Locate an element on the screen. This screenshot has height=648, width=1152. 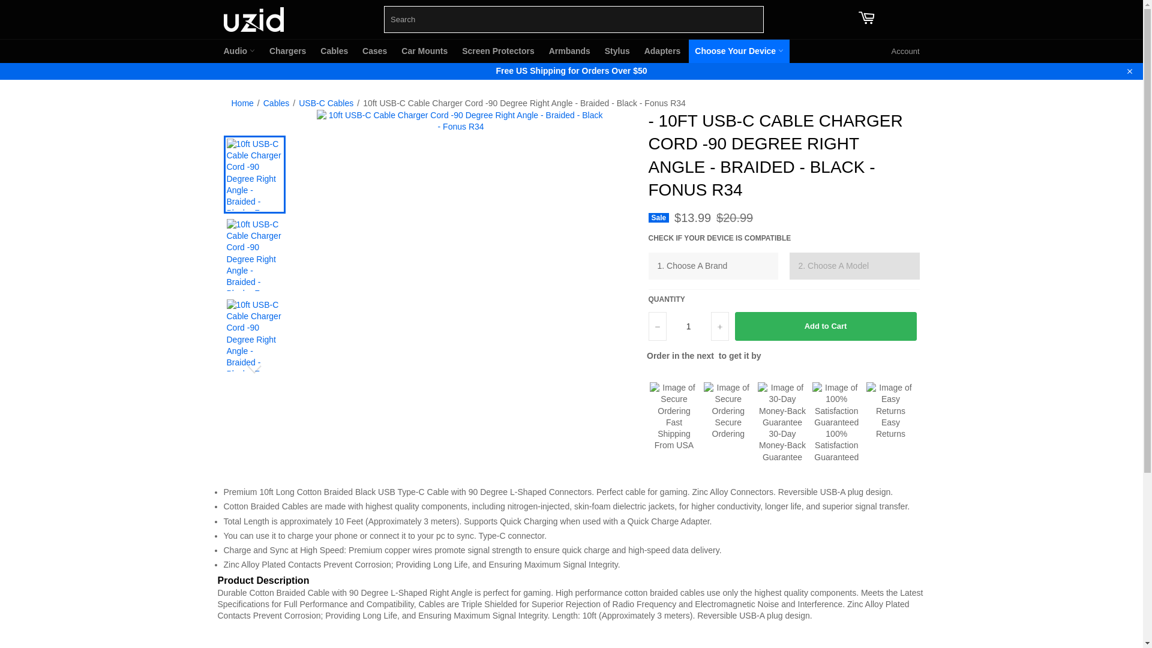
Search is located at coordinates (751, 17).